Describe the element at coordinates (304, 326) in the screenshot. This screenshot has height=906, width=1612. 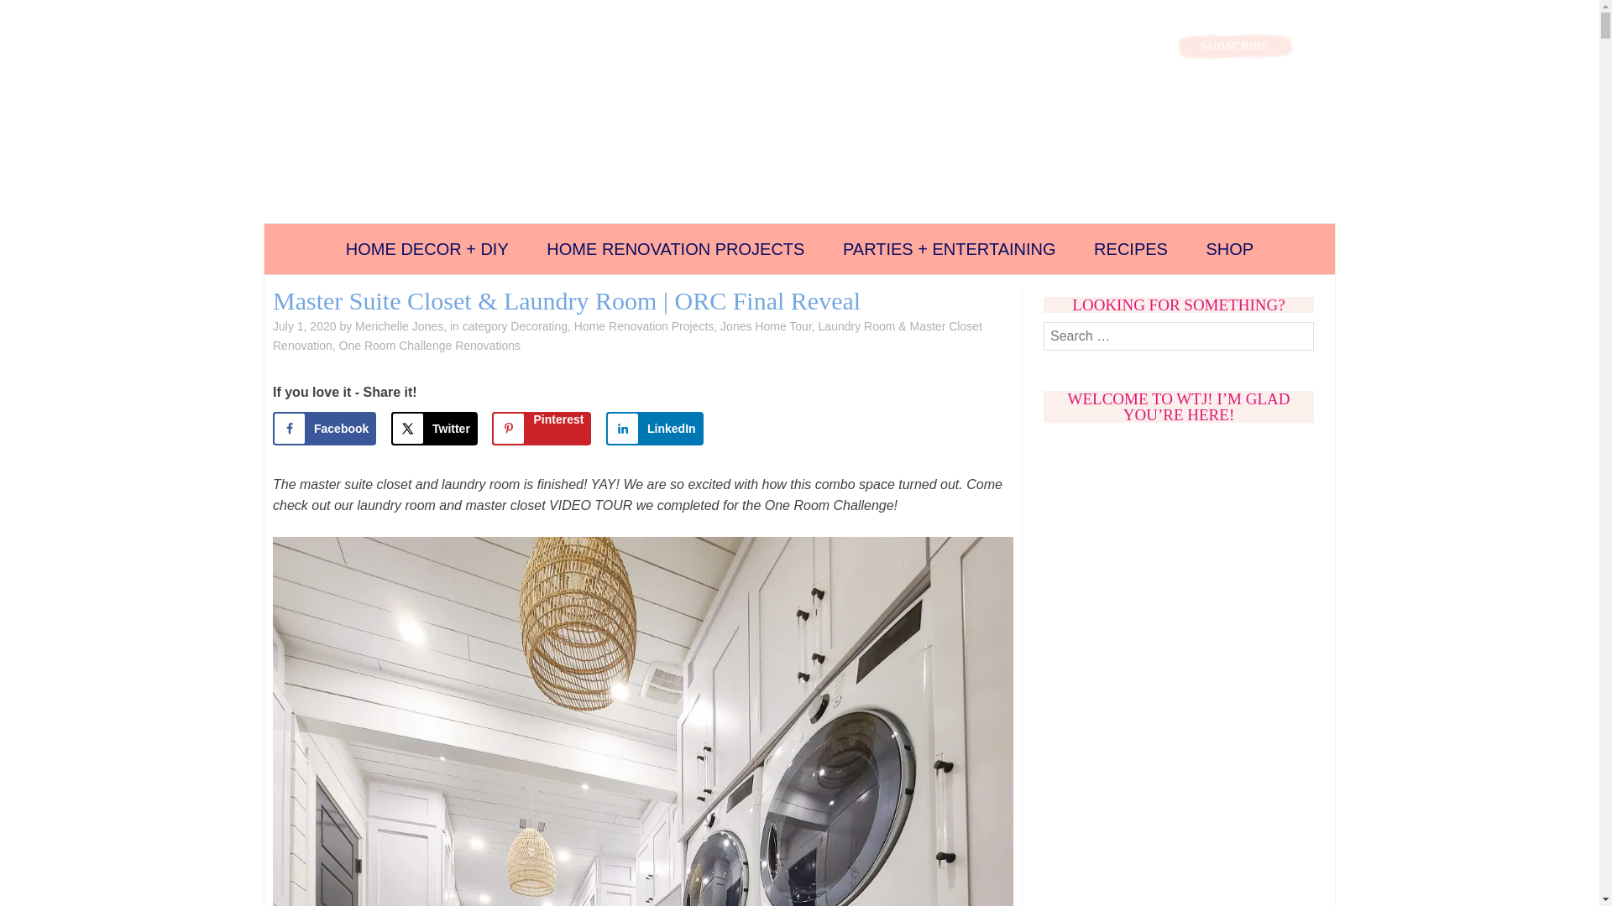
I see `July 1, 2020` at that location.